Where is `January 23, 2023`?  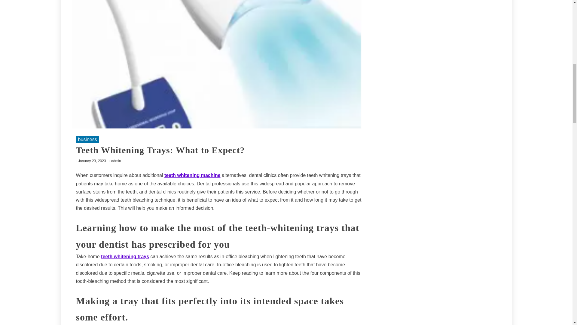
January 23, 2023 is located at coordinates (92, 161).